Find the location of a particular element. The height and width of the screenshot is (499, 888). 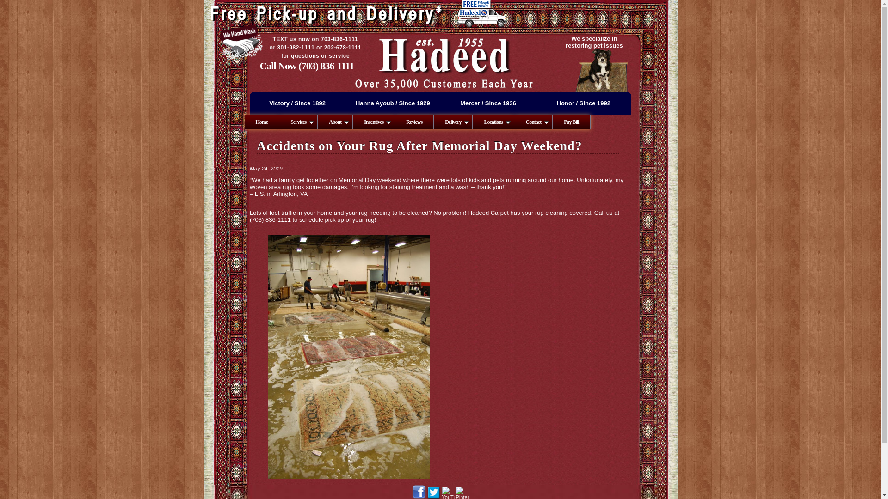

Services is located at coordinates (299, 122).